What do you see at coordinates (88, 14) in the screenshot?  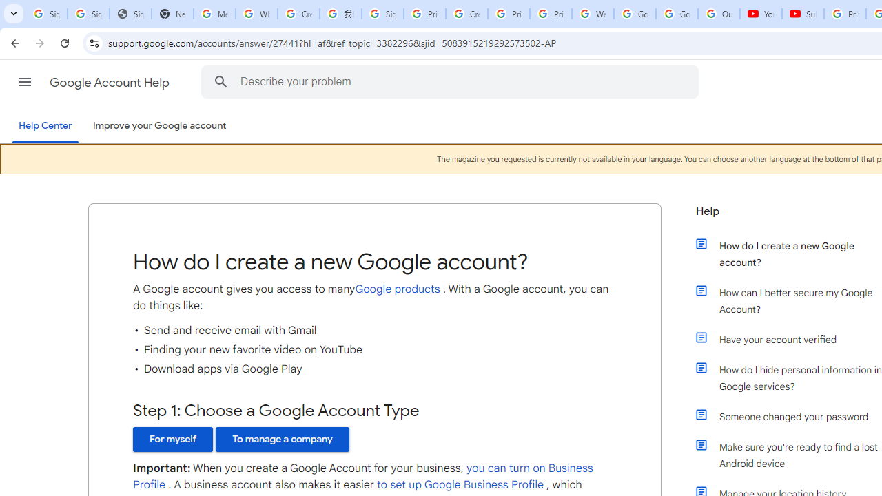 I see `Sign in - Google Accounts` at bounding box center [88, 14].